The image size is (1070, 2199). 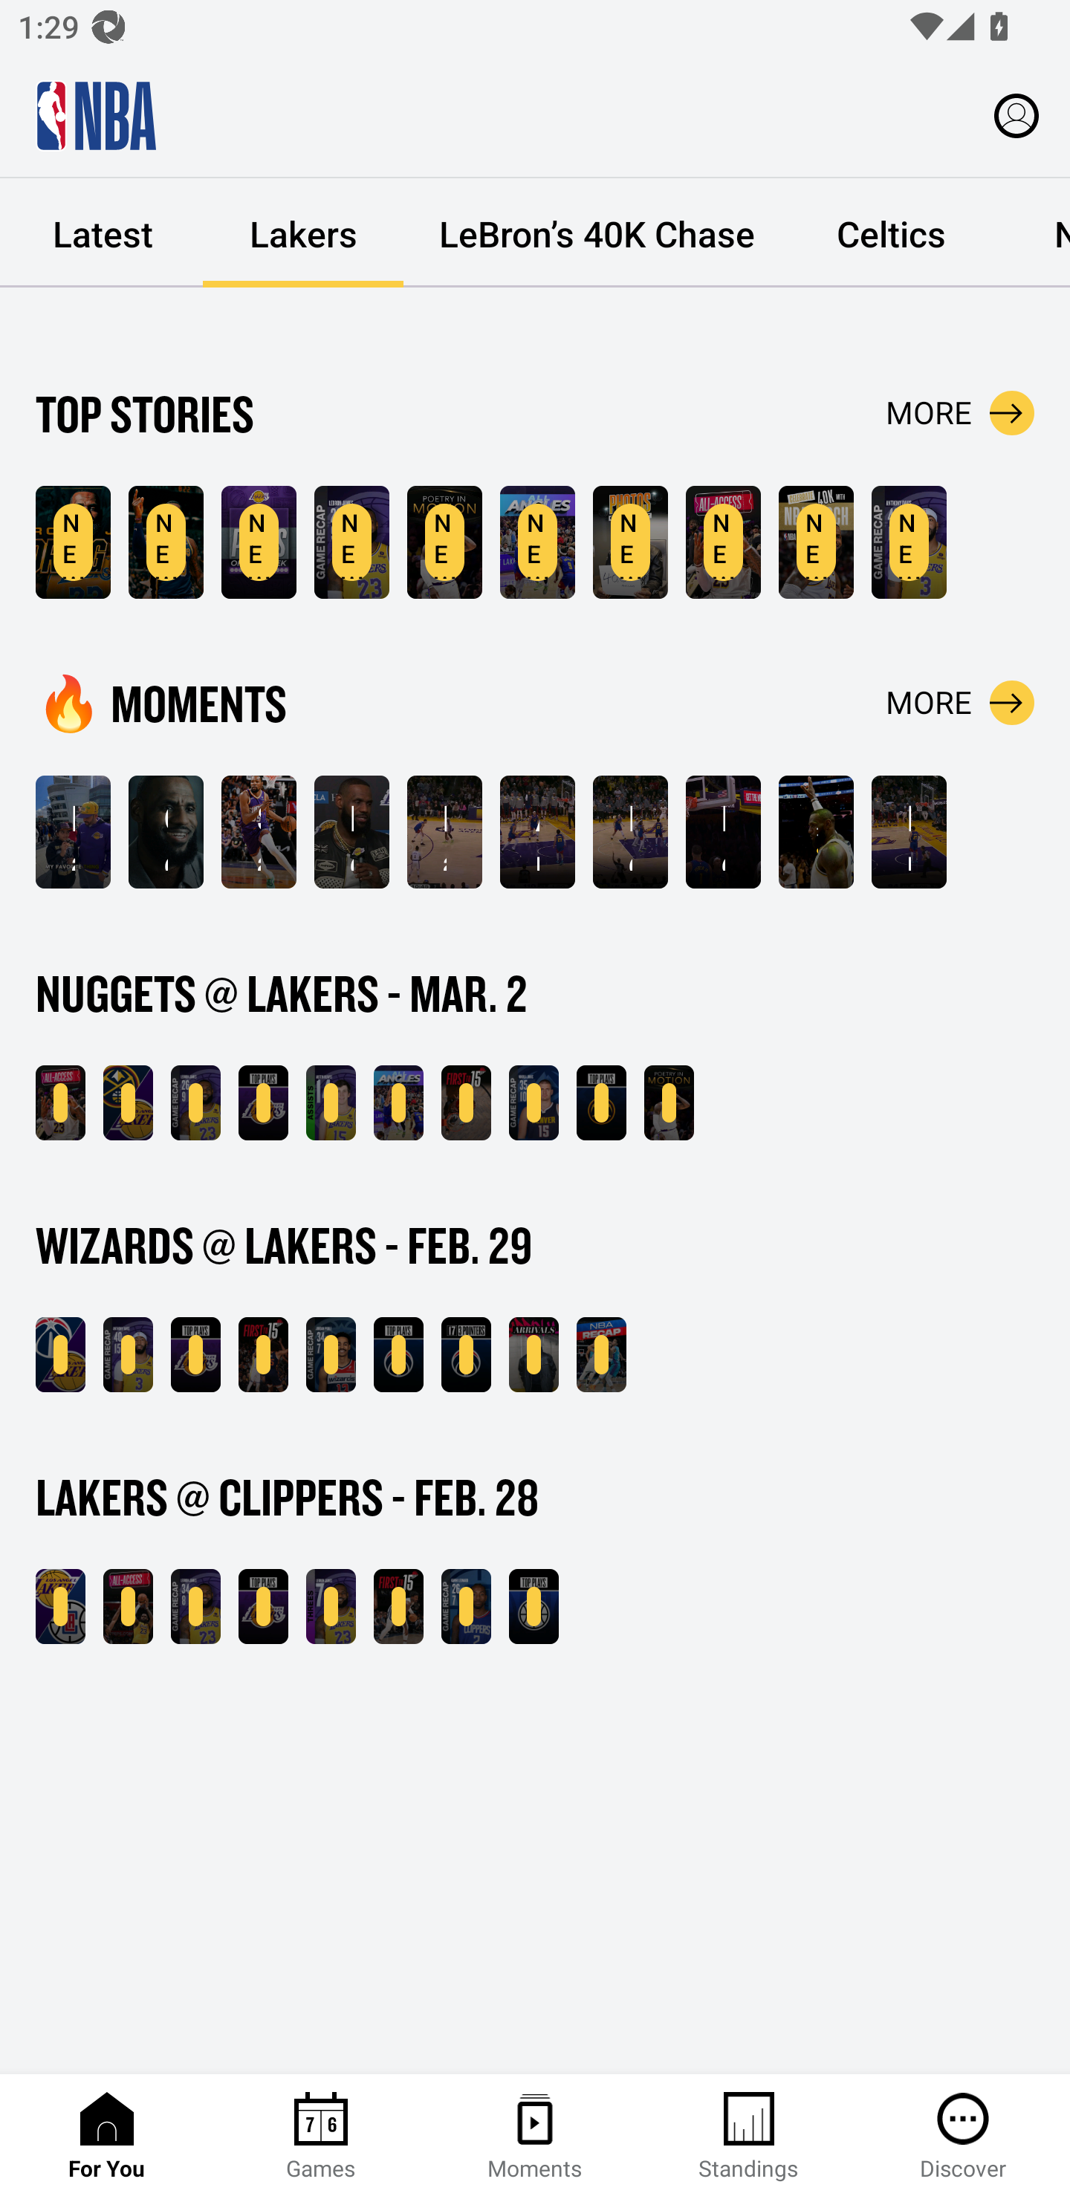 I want to click on NEW LAL's Top Plays from LAL vs. LAC, so click(x=263, y=1608).